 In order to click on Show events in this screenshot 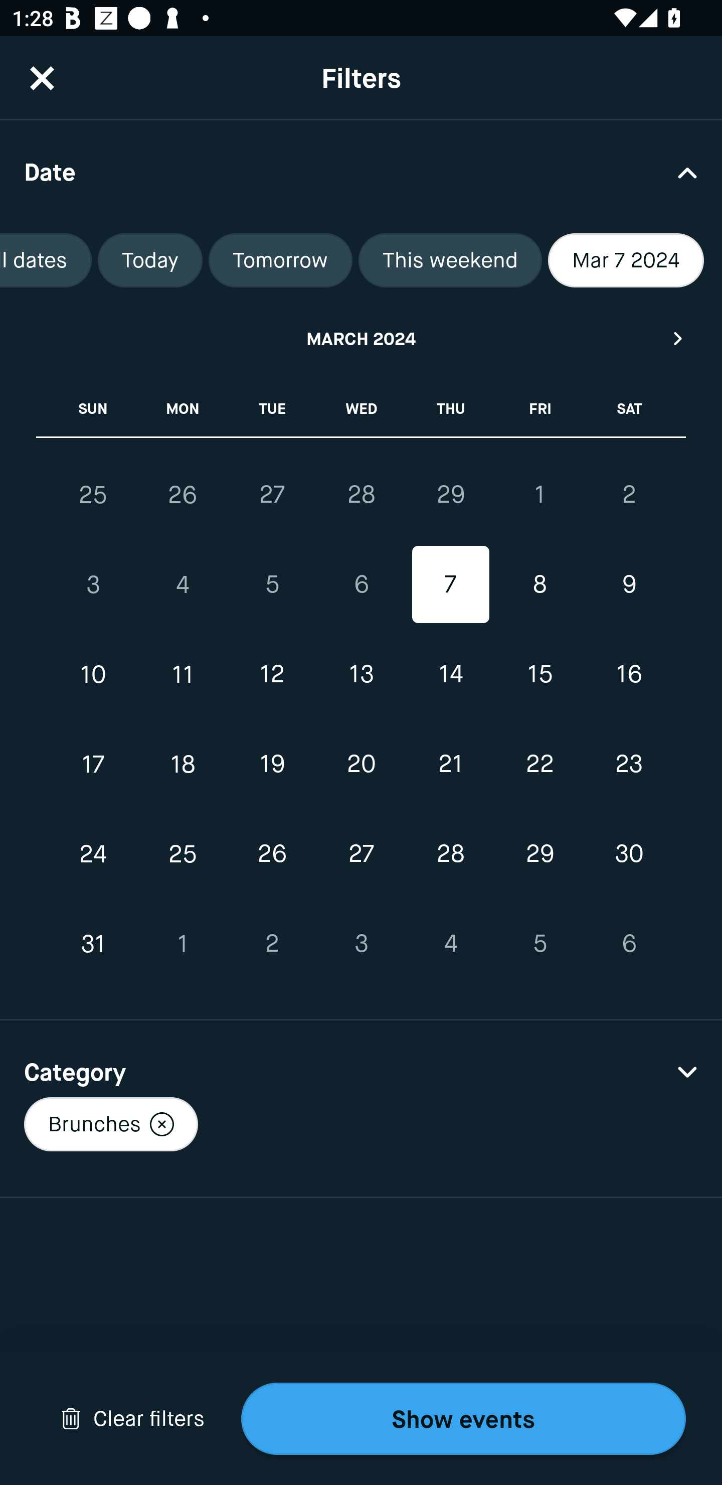, I will do `click(463, 1419)`.